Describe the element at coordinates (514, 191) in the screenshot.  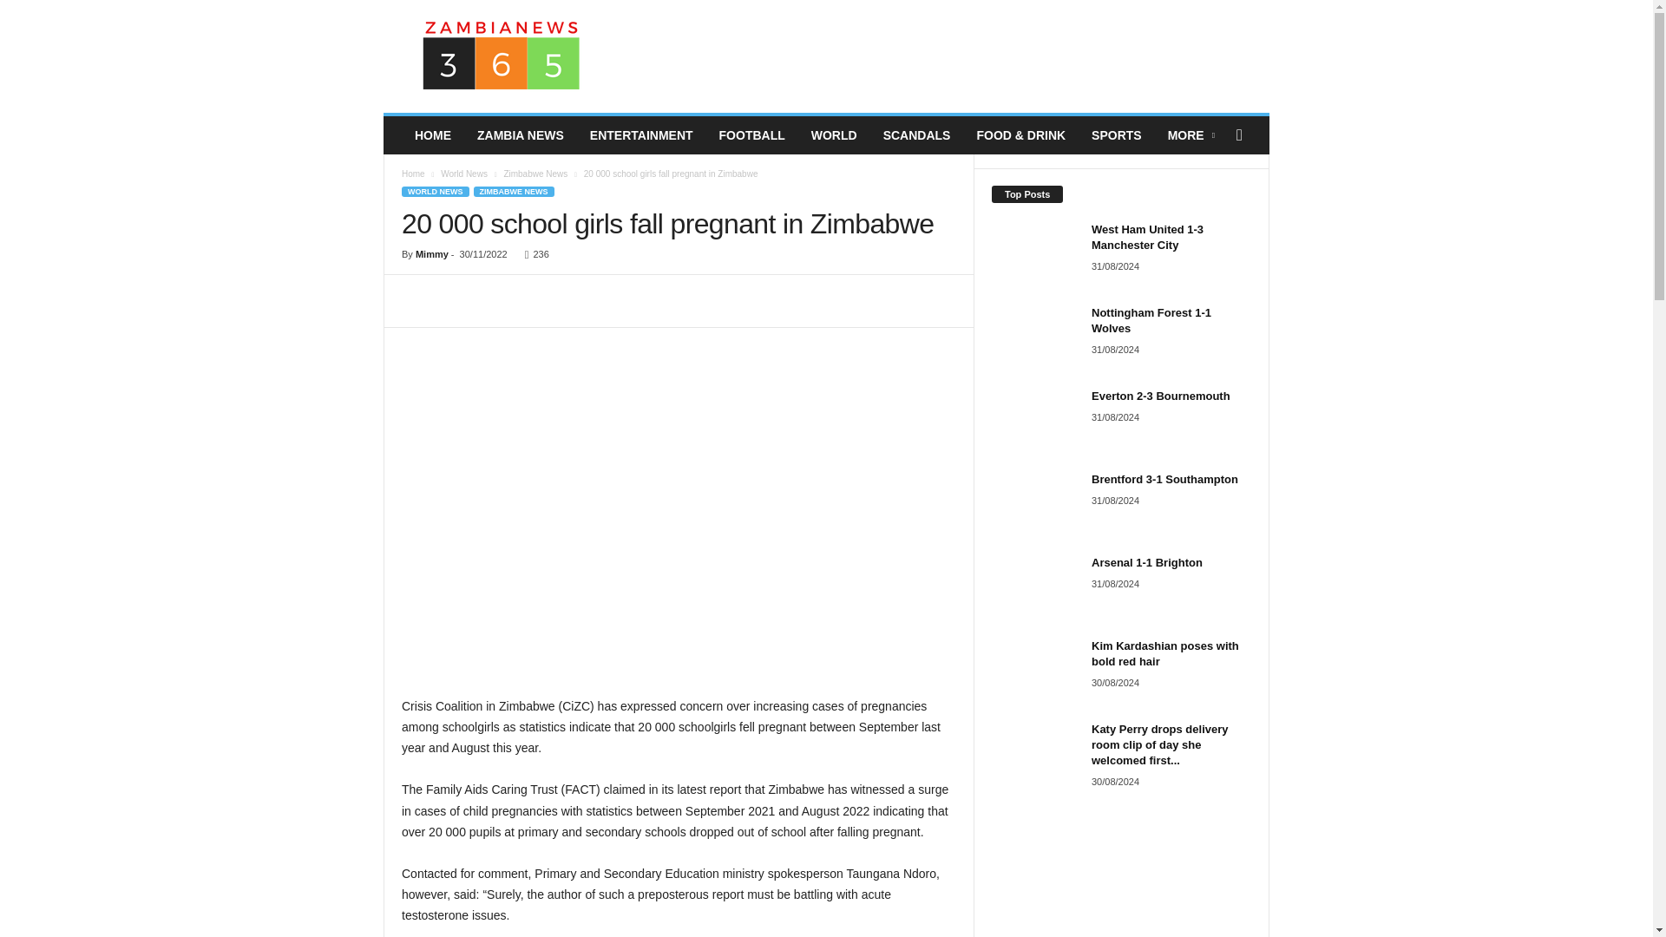
I see `ZIMBABWE NEWS` at that location.